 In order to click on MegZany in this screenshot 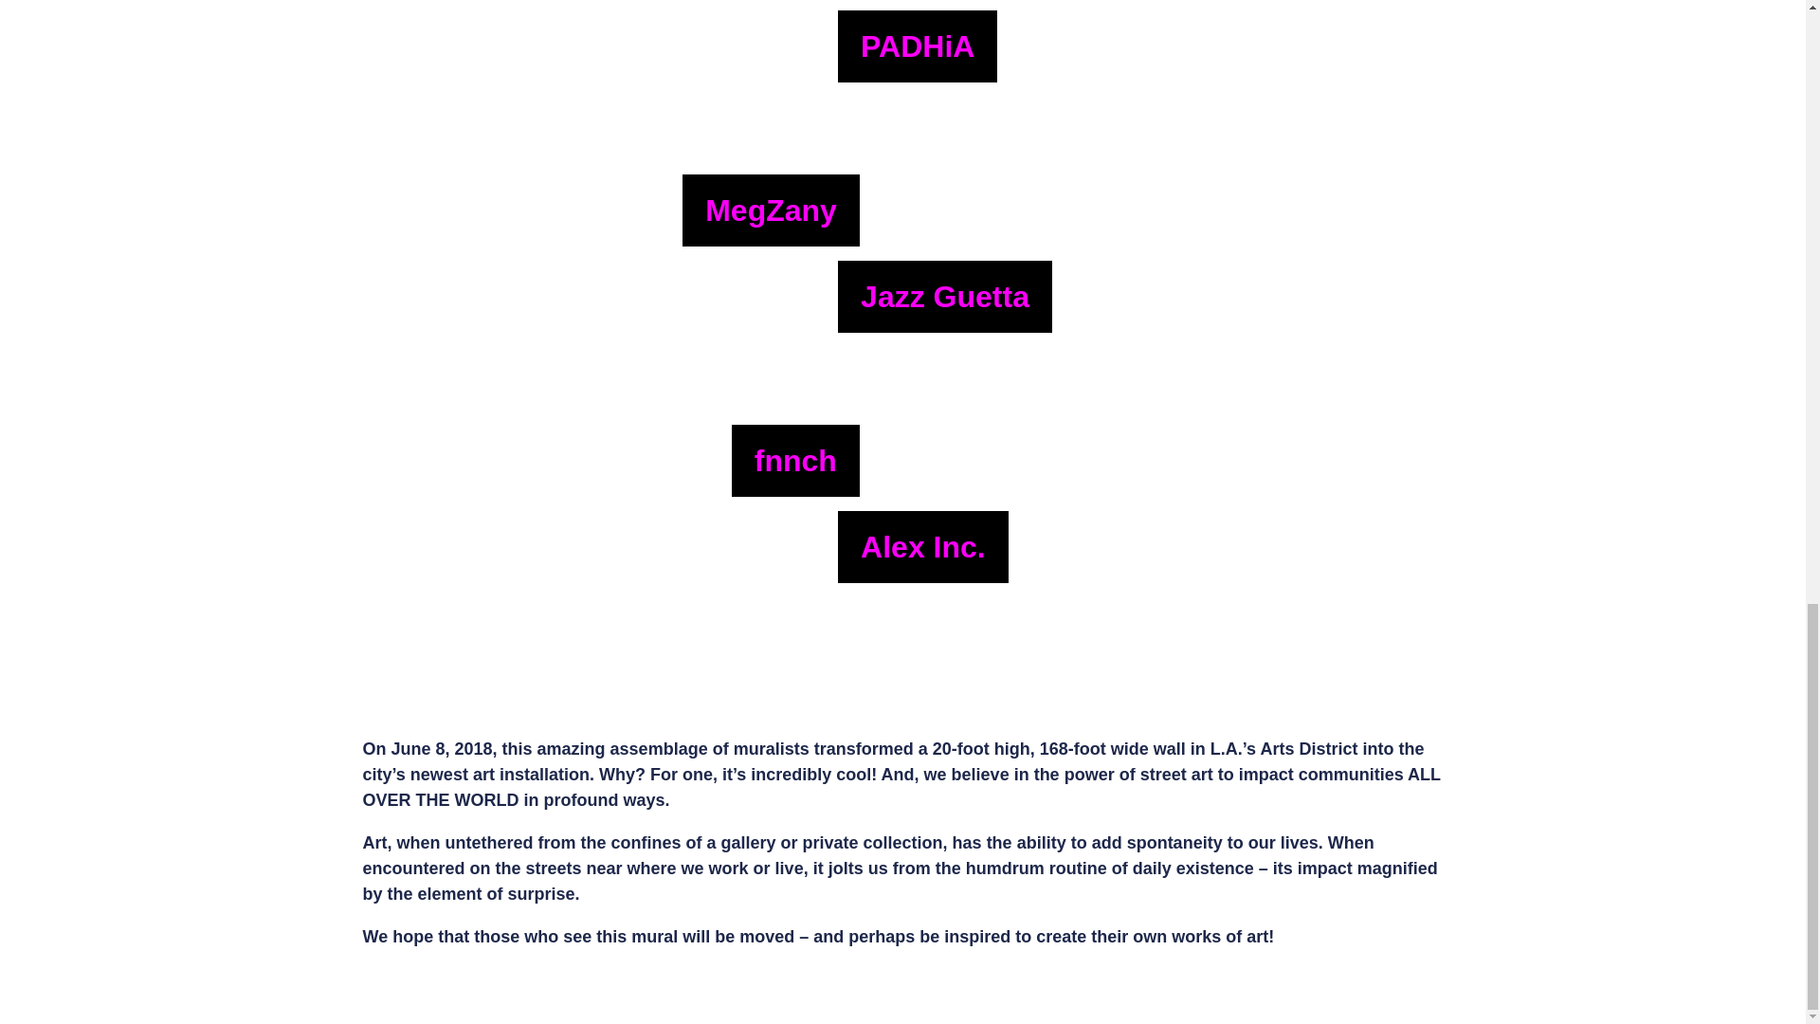, I will do `click(504, 193)`.